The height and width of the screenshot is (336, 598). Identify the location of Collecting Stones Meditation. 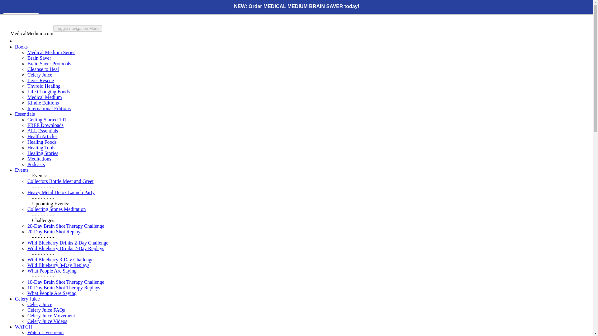
(57, 209).